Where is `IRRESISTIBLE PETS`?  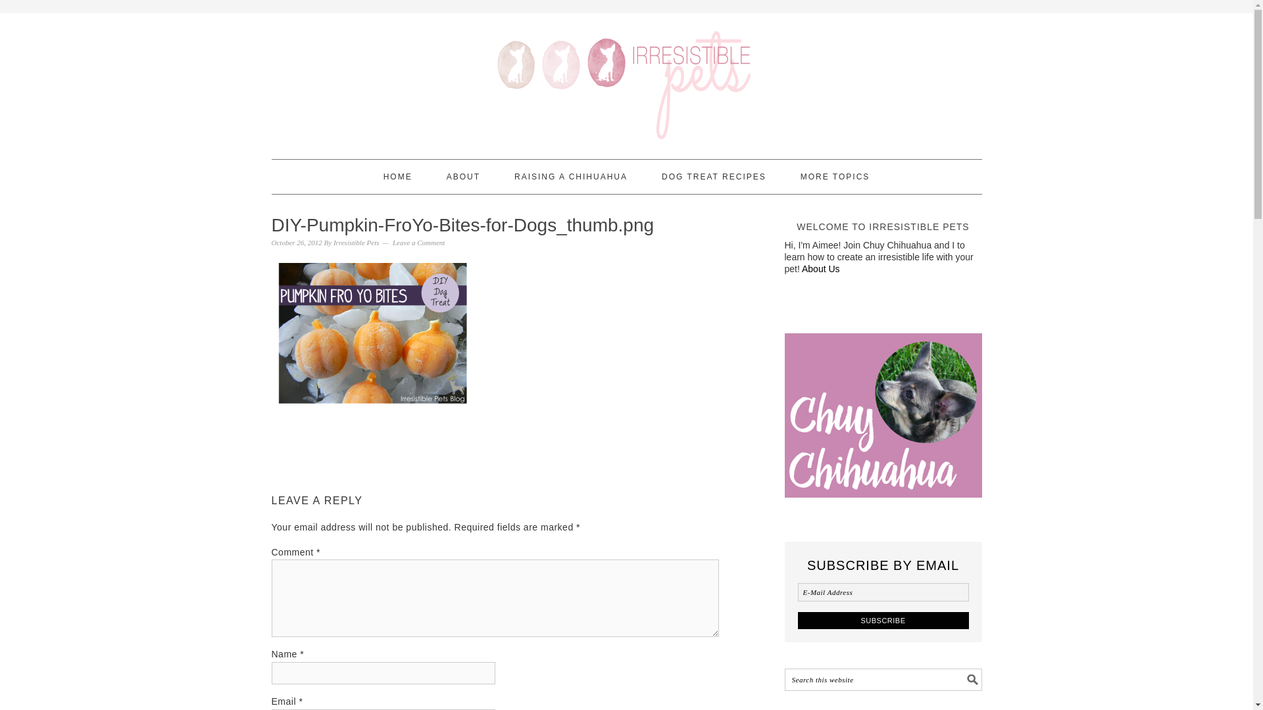
IRRESISTIBLE PETS is located at coordinates (626, 80).